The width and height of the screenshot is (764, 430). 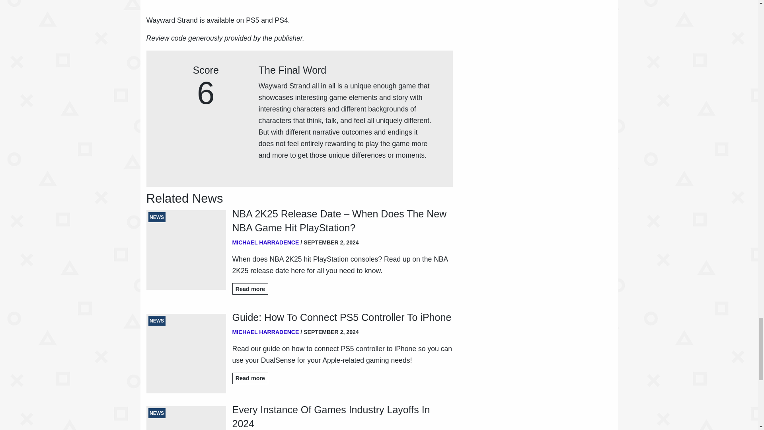 I want to click on Guide: How To Connect PS5 Controller To iPhone, so click(x=342, y=317).